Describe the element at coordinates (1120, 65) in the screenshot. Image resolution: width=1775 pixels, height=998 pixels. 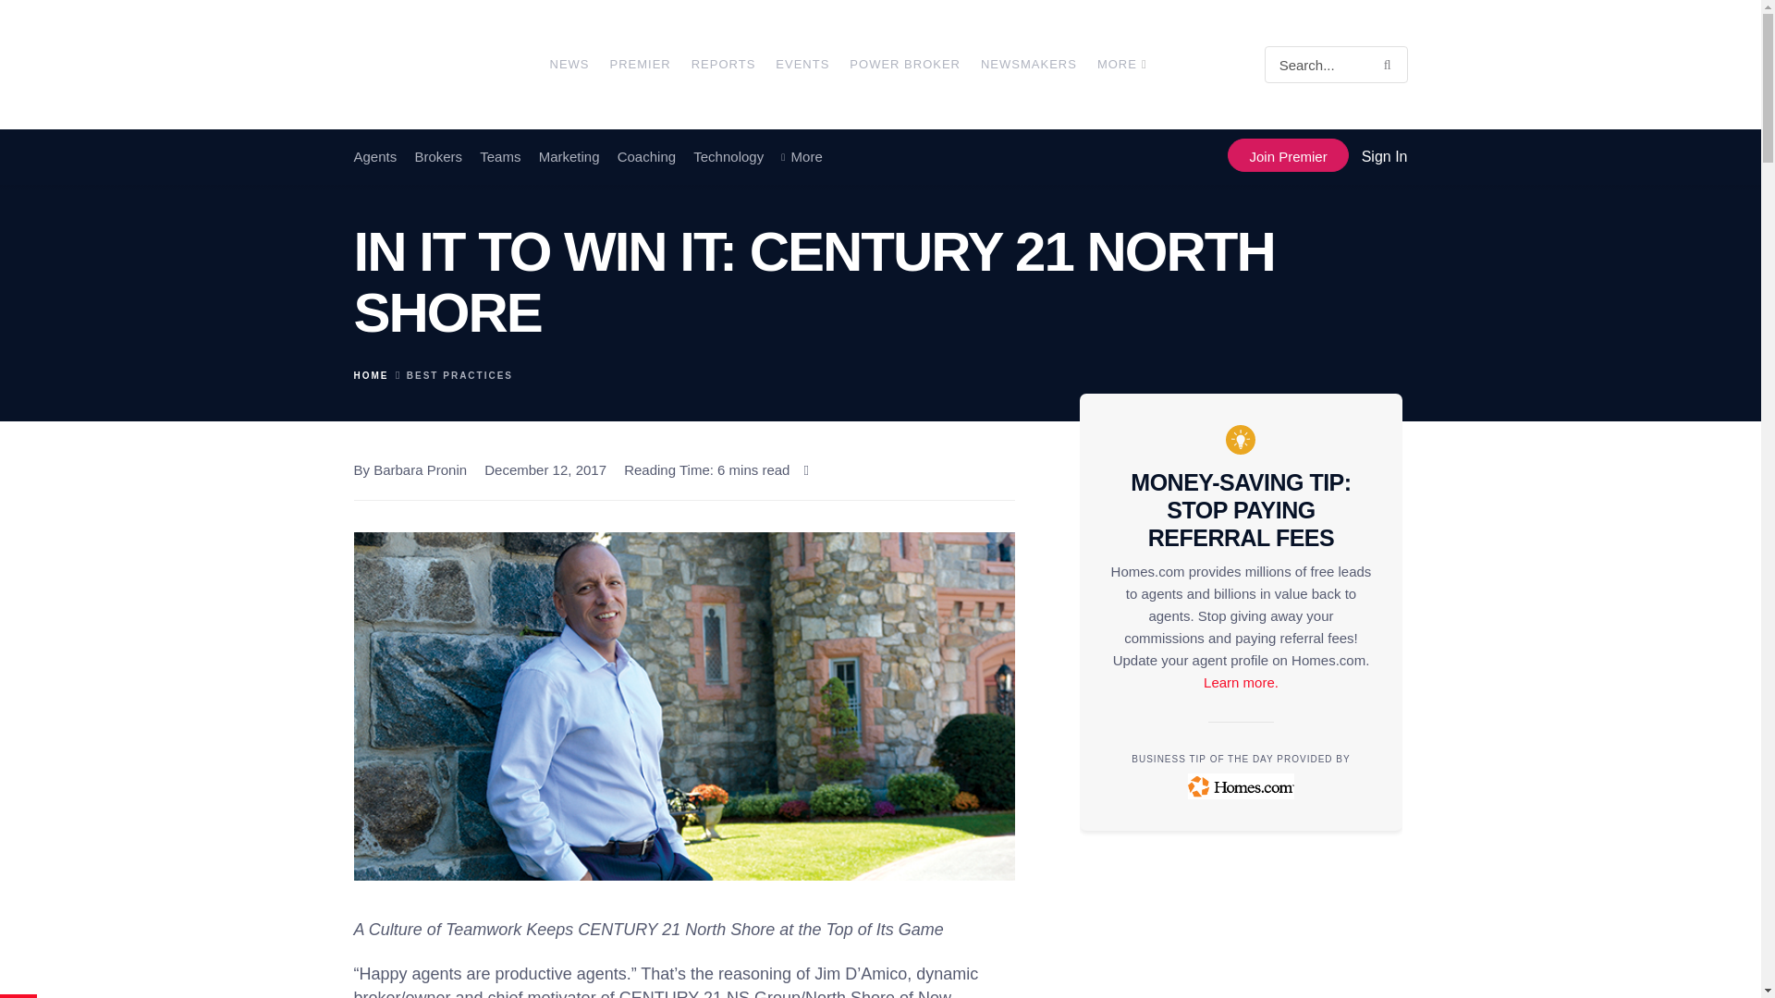
I see `MORE` at that location.